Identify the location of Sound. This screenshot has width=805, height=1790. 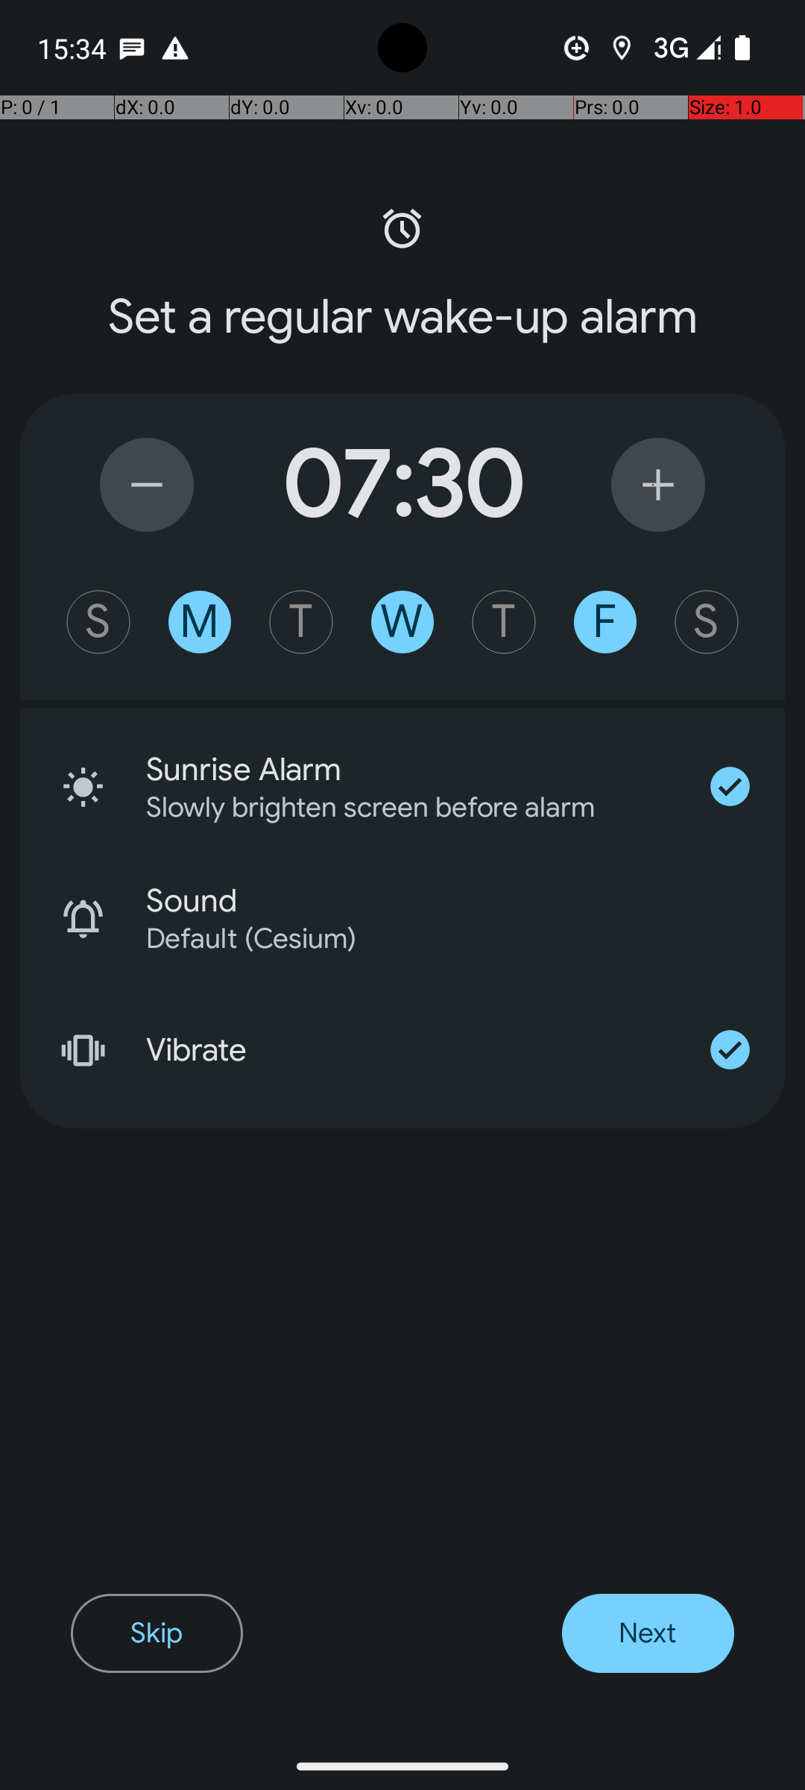
(465, 901).